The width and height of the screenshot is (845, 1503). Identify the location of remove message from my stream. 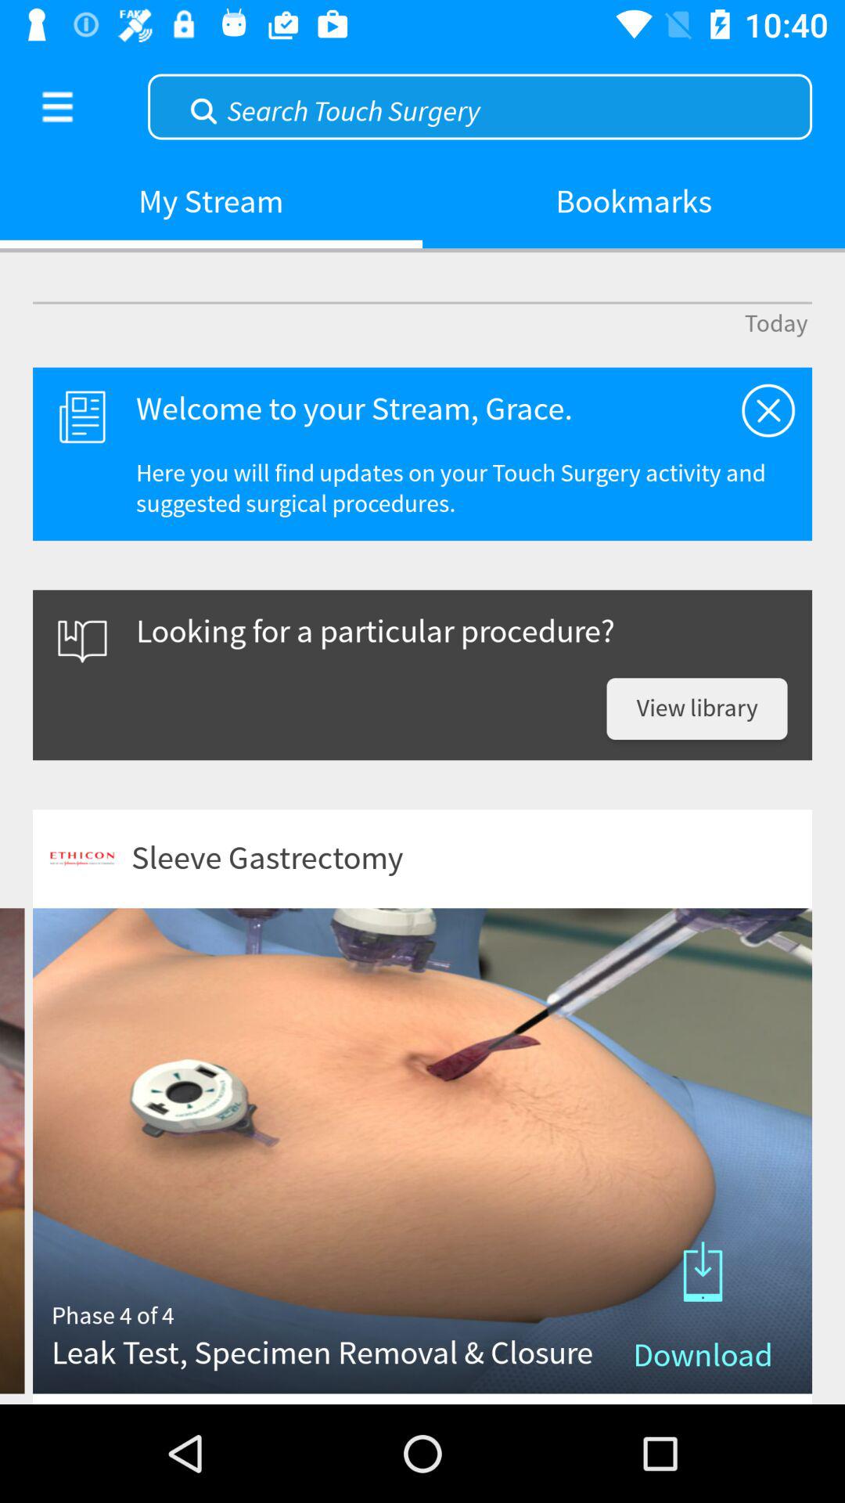
(768, 410).